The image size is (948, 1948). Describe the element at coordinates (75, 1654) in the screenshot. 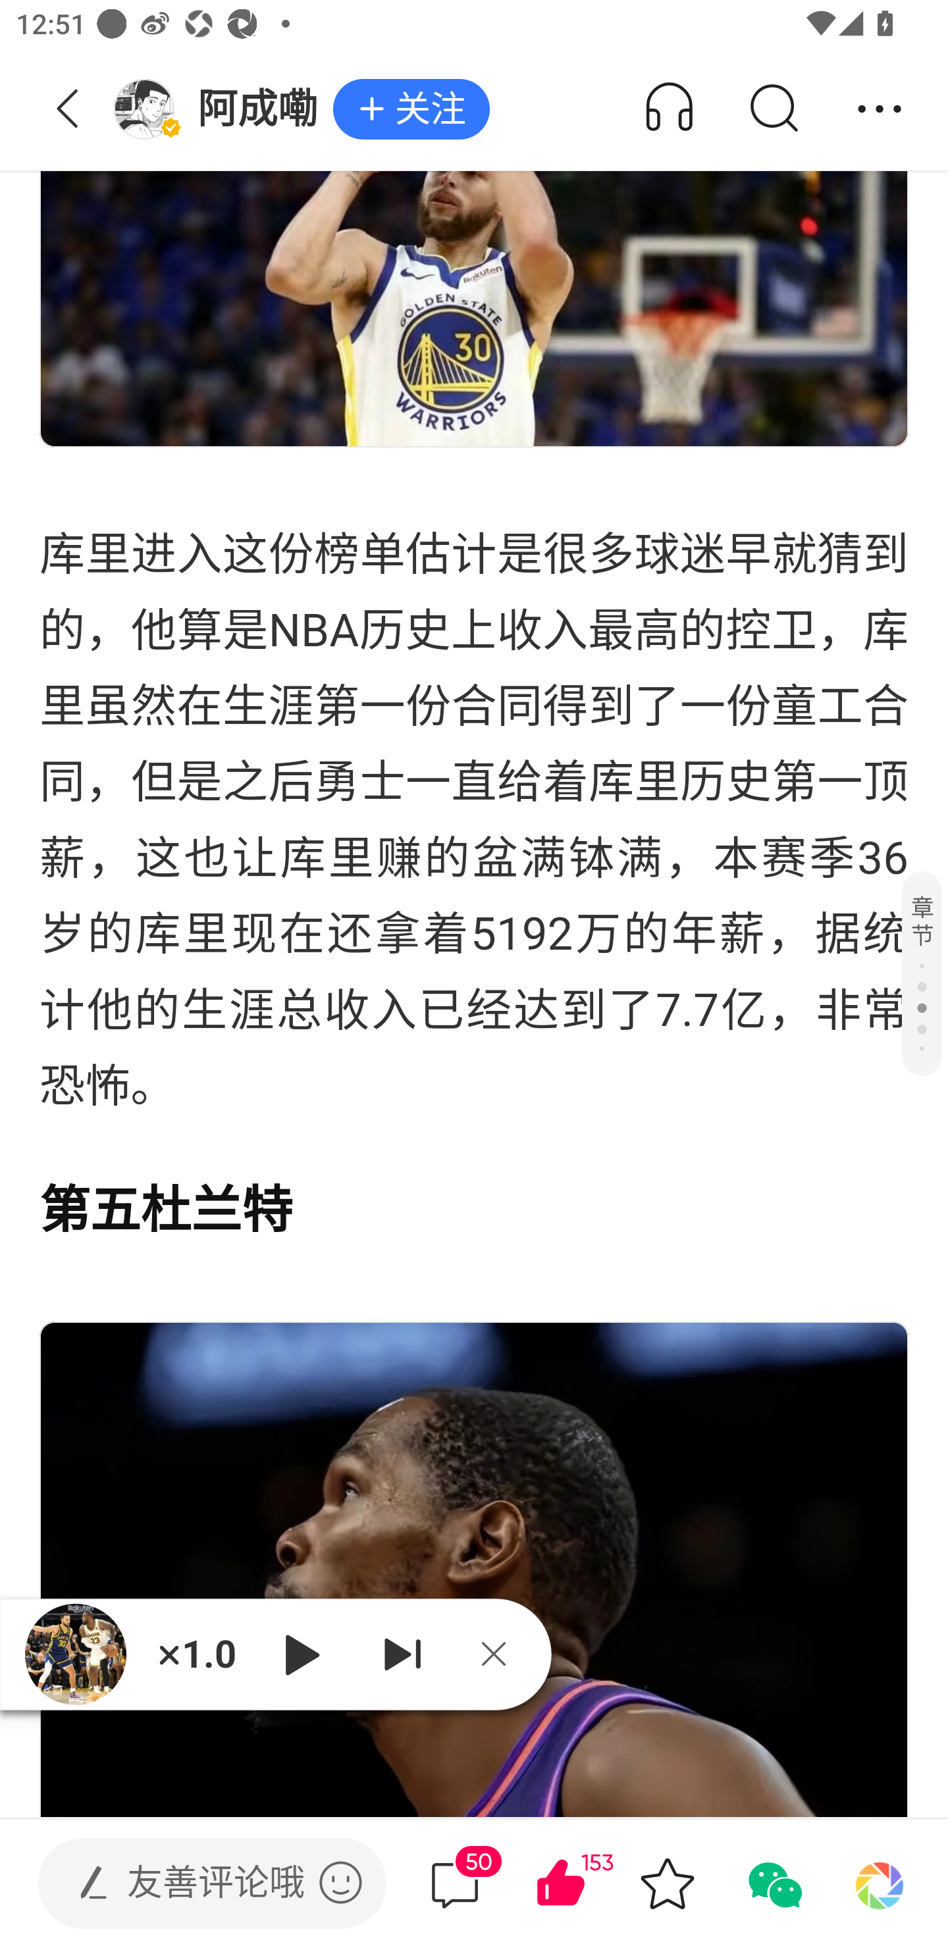

I see `播放器` at that location.